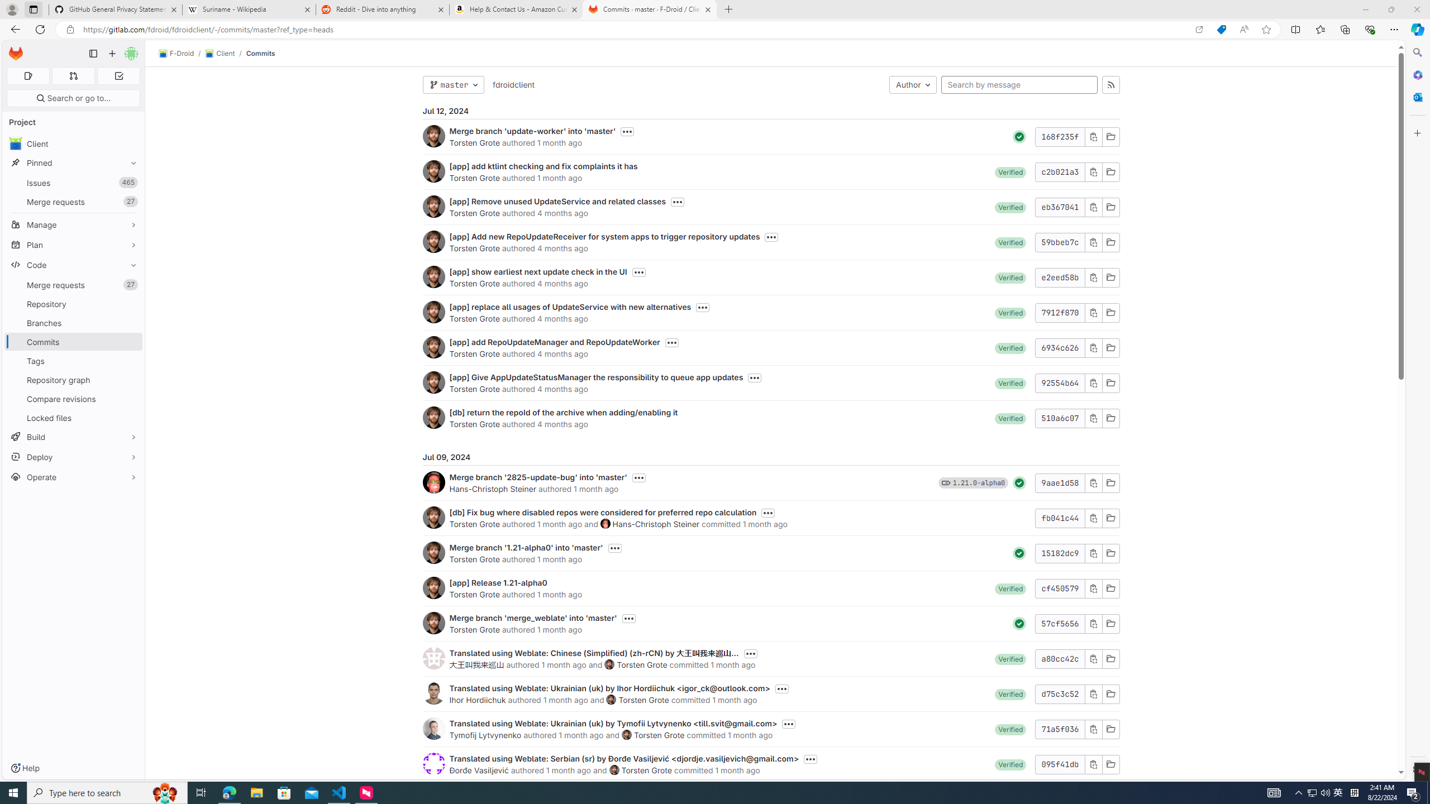 The width and height of the screenshot is (1430, 804). I want to click on avatar Client, so click(74, 143).